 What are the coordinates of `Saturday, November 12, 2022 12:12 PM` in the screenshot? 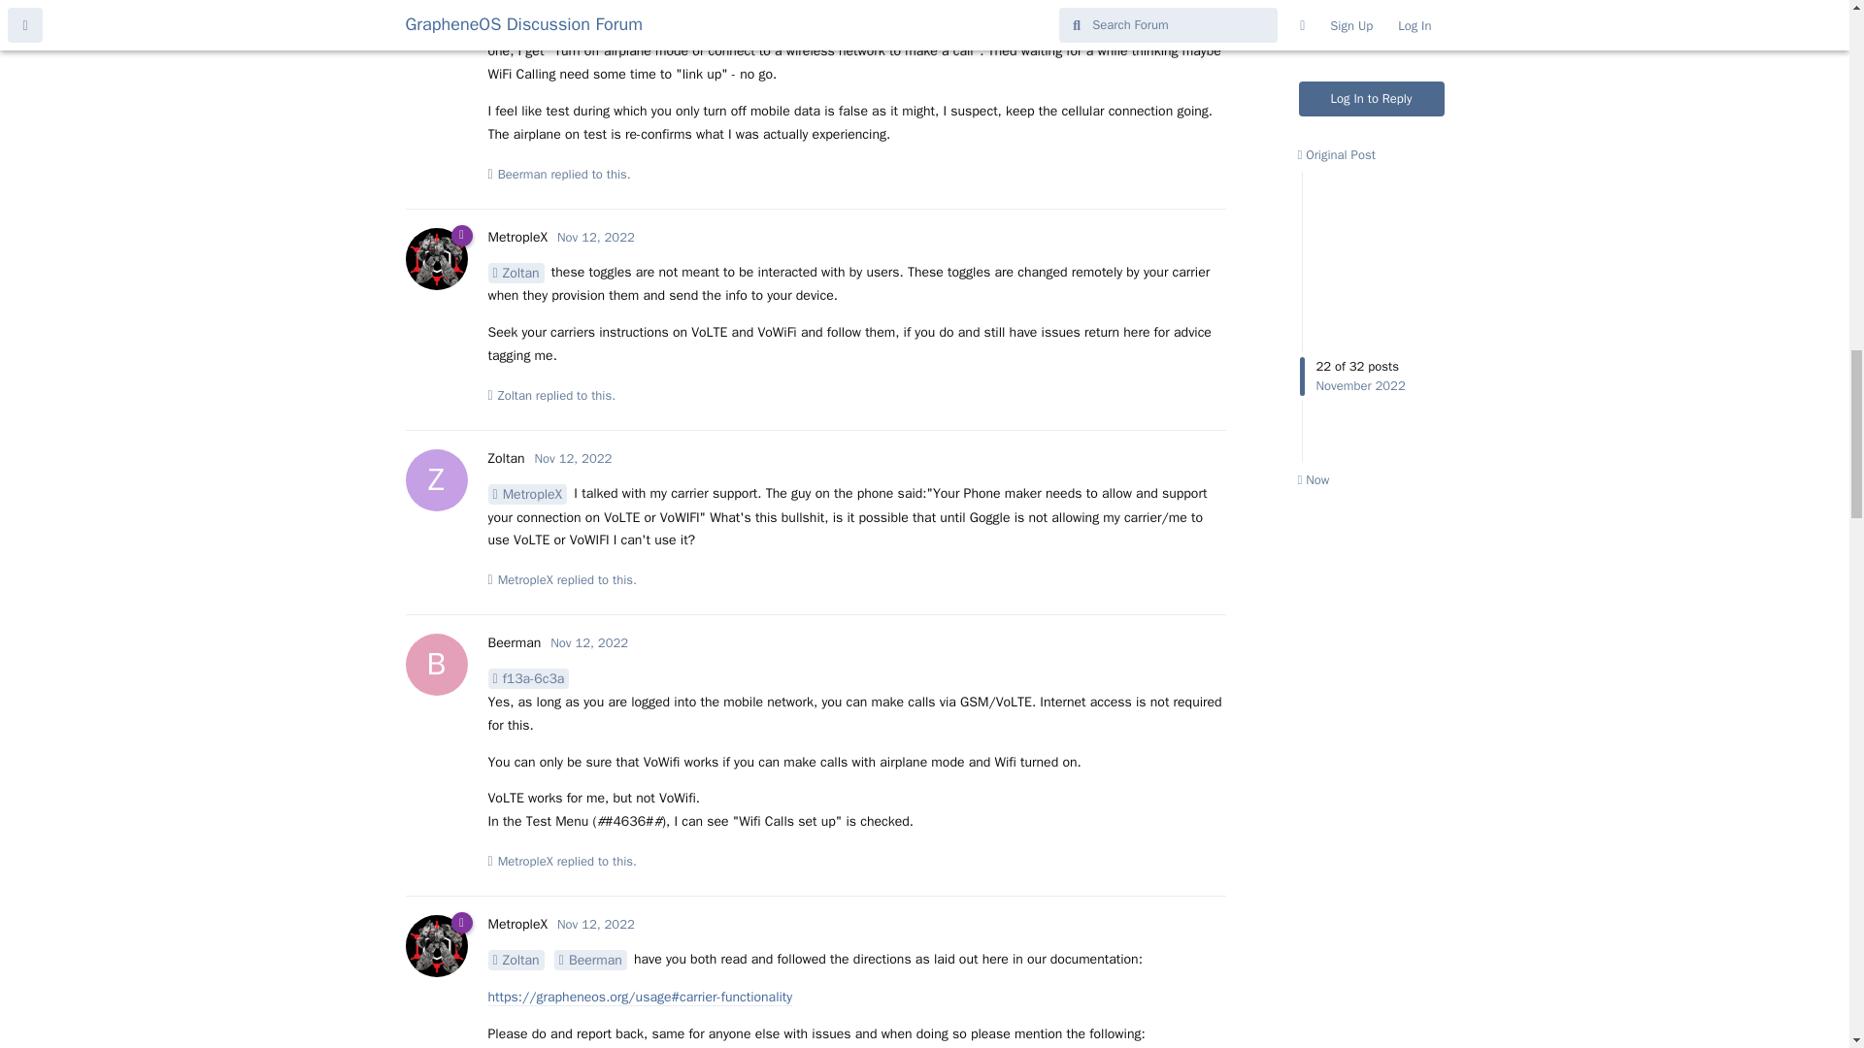 It's located at (574, 458).